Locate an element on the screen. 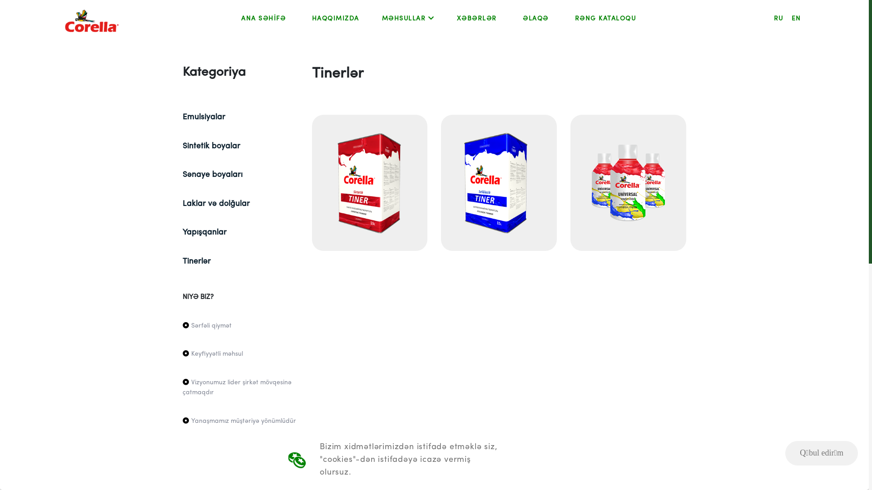 Image resolution: width=872 pixels, height=490 pixels. HAQQIMIZDA is located at coordinates (336, 19).